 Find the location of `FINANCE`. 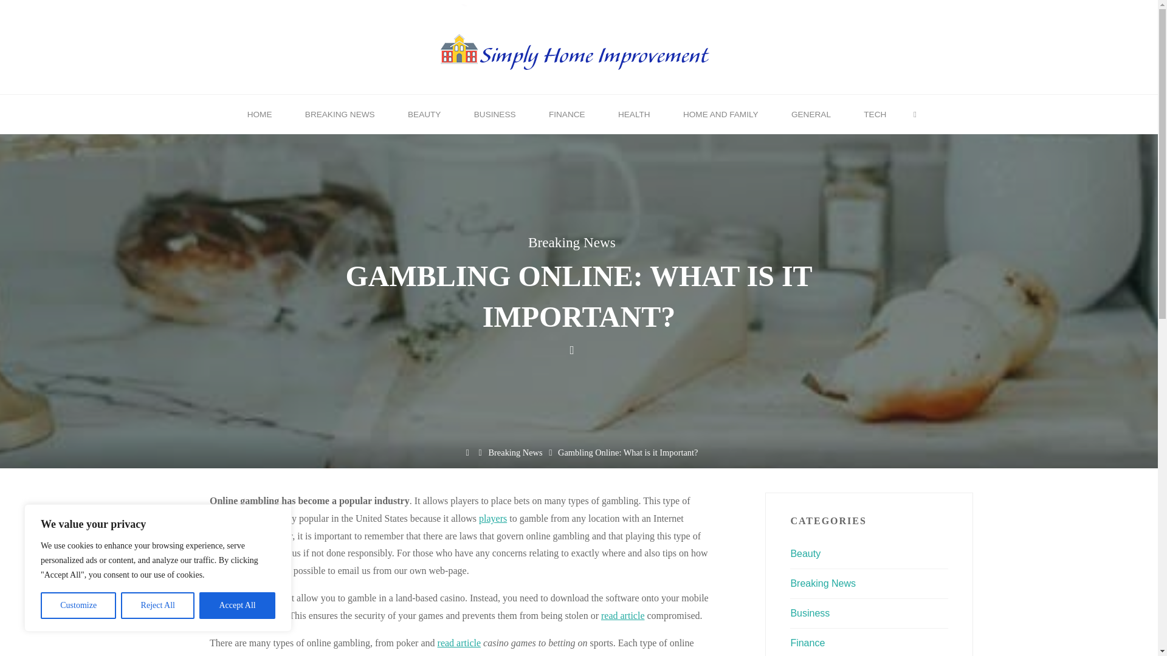

FINANCE is located at coordinates (566, 114).